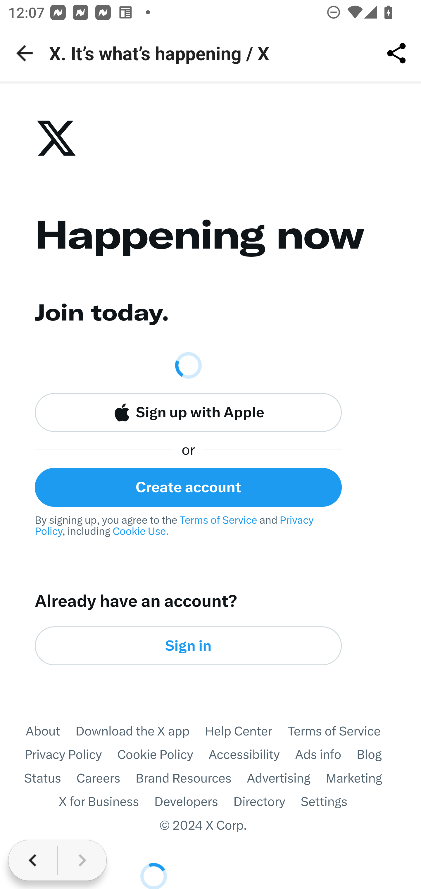 This screenshot has height=889, width=421. What do you see at coordinates (286, 778) in the screenshot?
I see `Advertising` at bounding box center [286, 778].